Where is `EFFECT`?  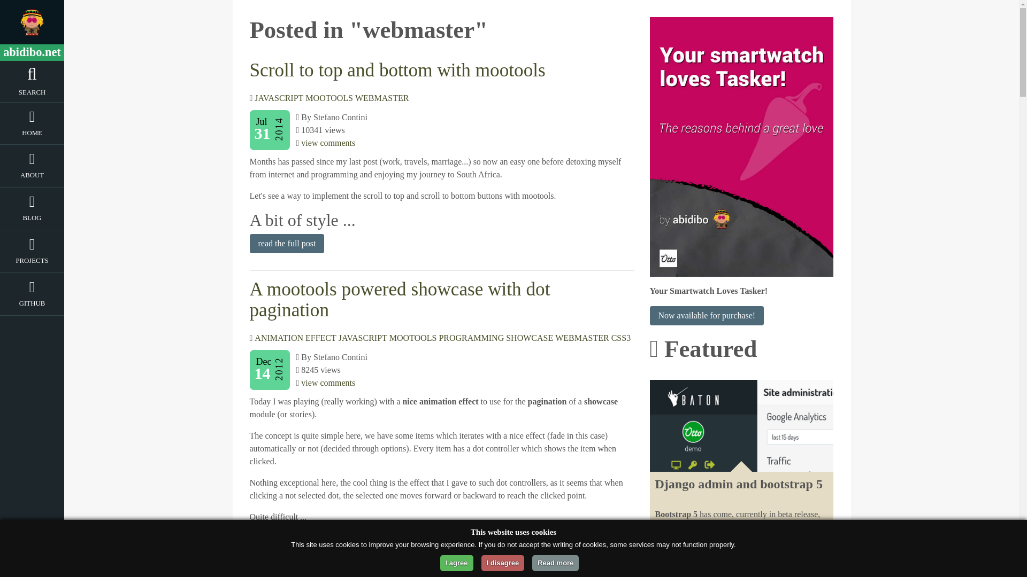
EFFECT is located at coordinates (321, 338).